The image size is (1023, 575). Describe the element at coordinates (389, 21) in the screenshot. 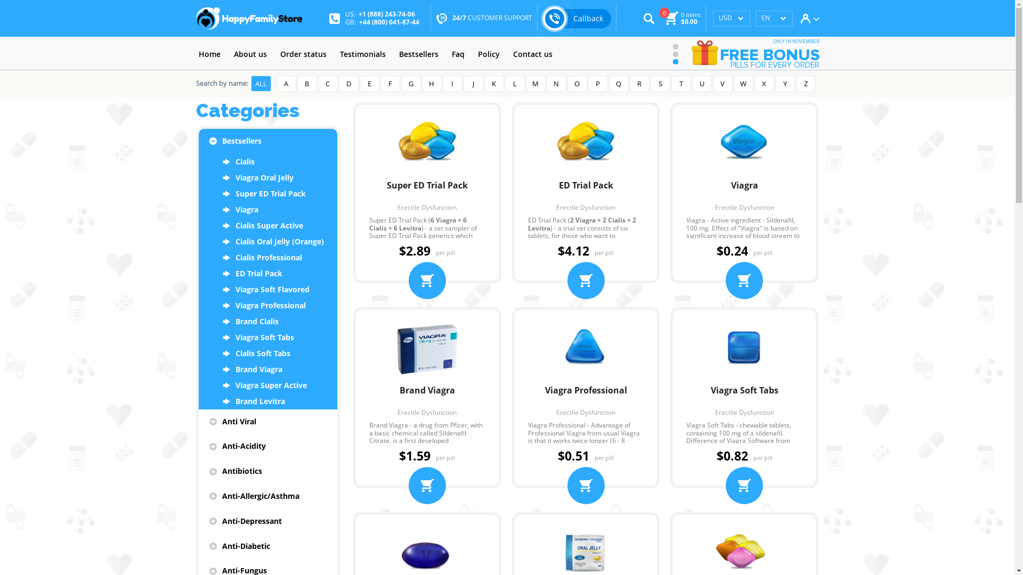

I see `+44 (800) 041-87-44` at that location.